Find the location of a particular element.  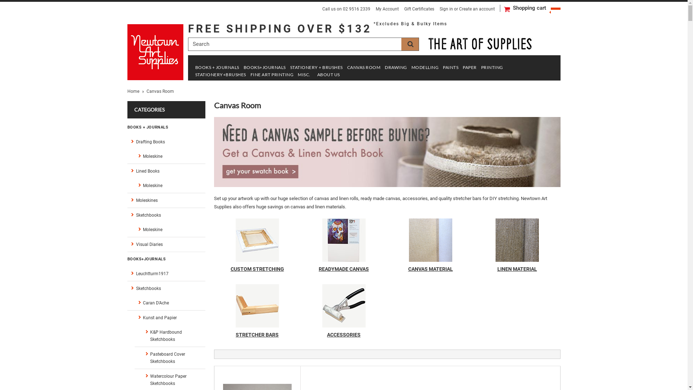

Leuchtturm1917 is located at coordinates (166, 274).